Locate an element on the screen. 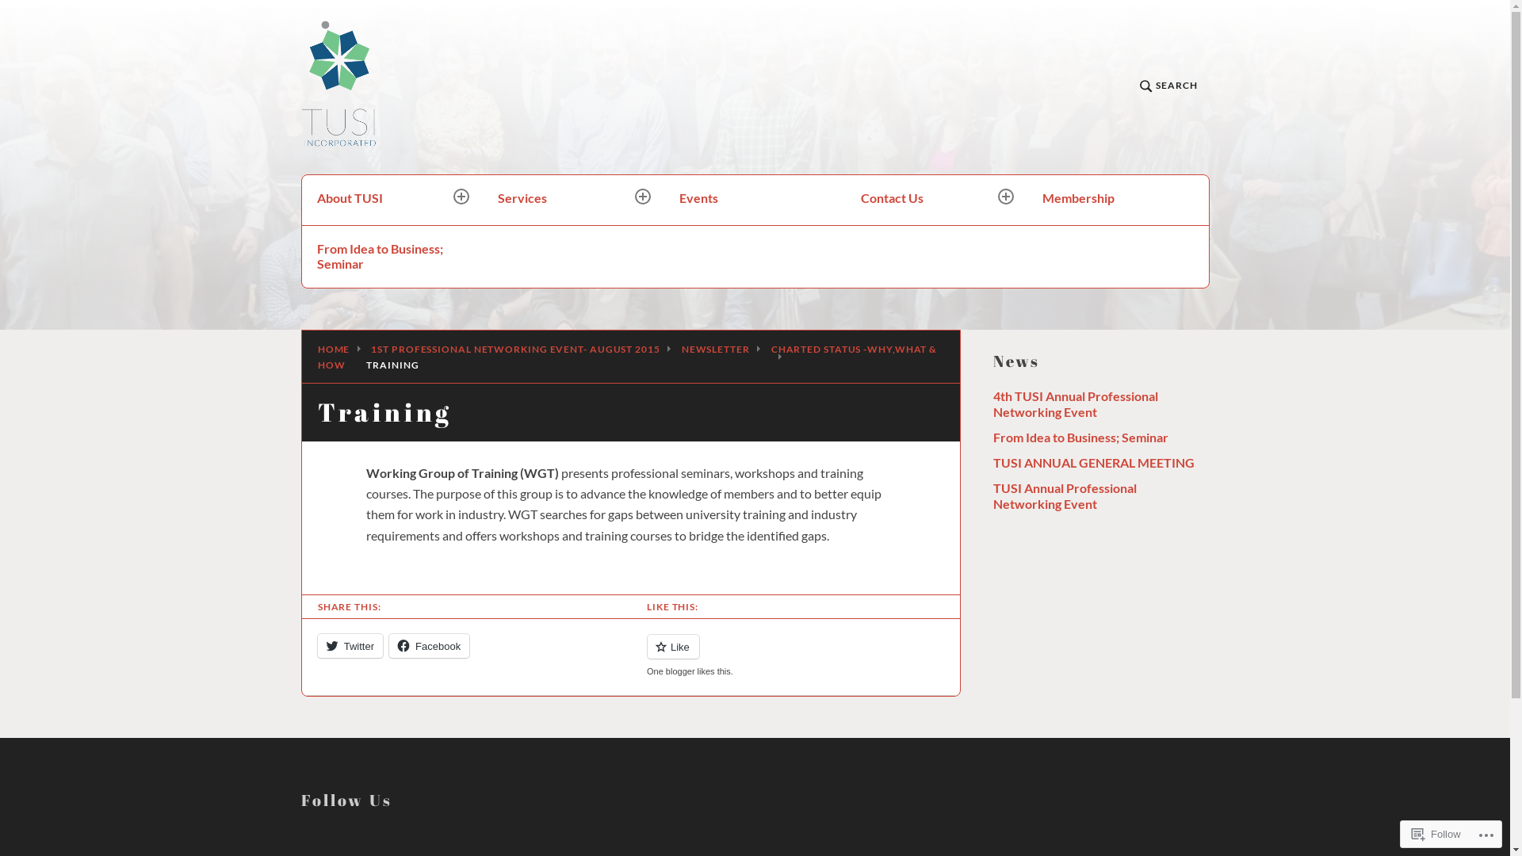 The image size is (1522, 856). NEWSLETTER is located at coordinates (716, 349).